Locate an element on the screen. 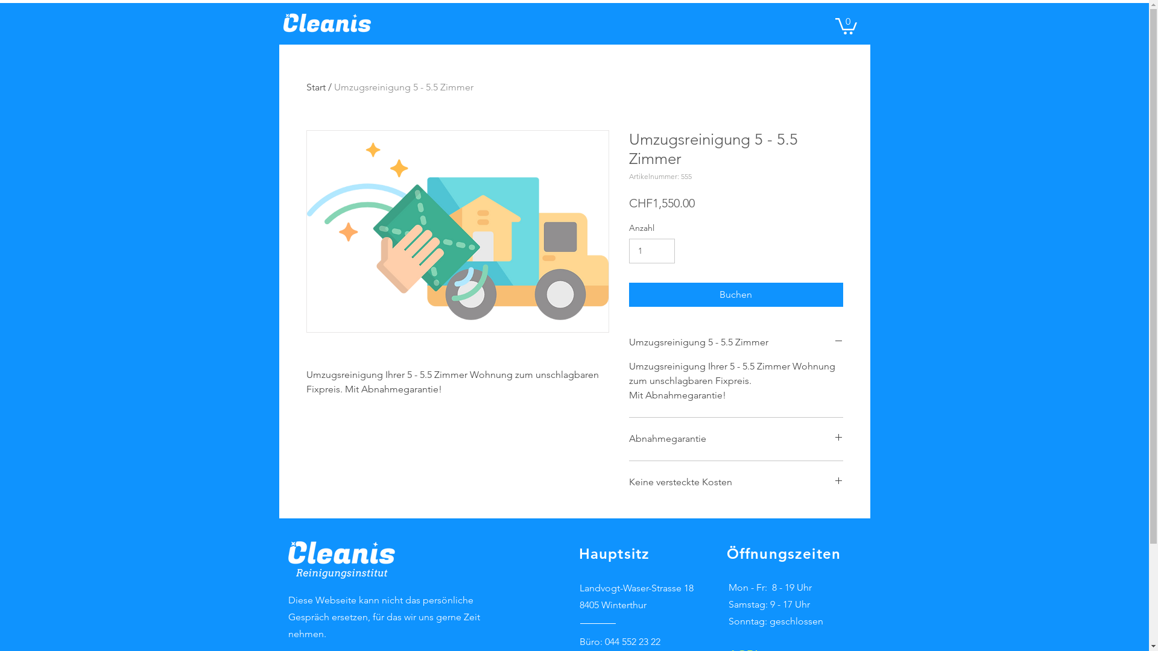  Umzugsreinigung 5 - 5.5 Zimmer is located at coordinates (736, 342).